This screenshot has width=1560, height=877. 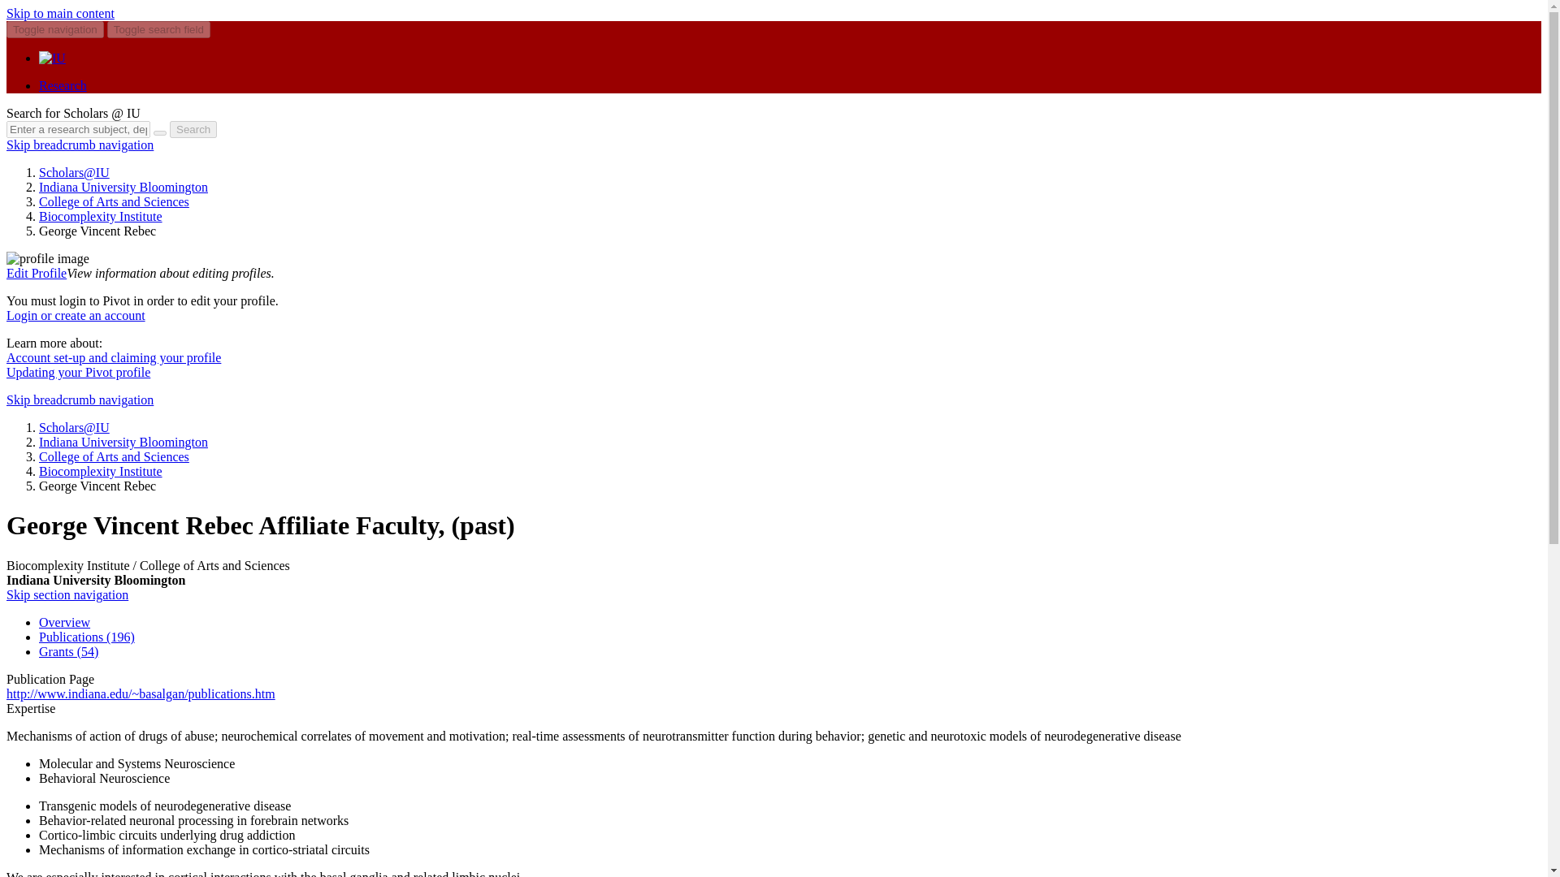 I want to click on Edit Profile, so click(x=36, y=273).